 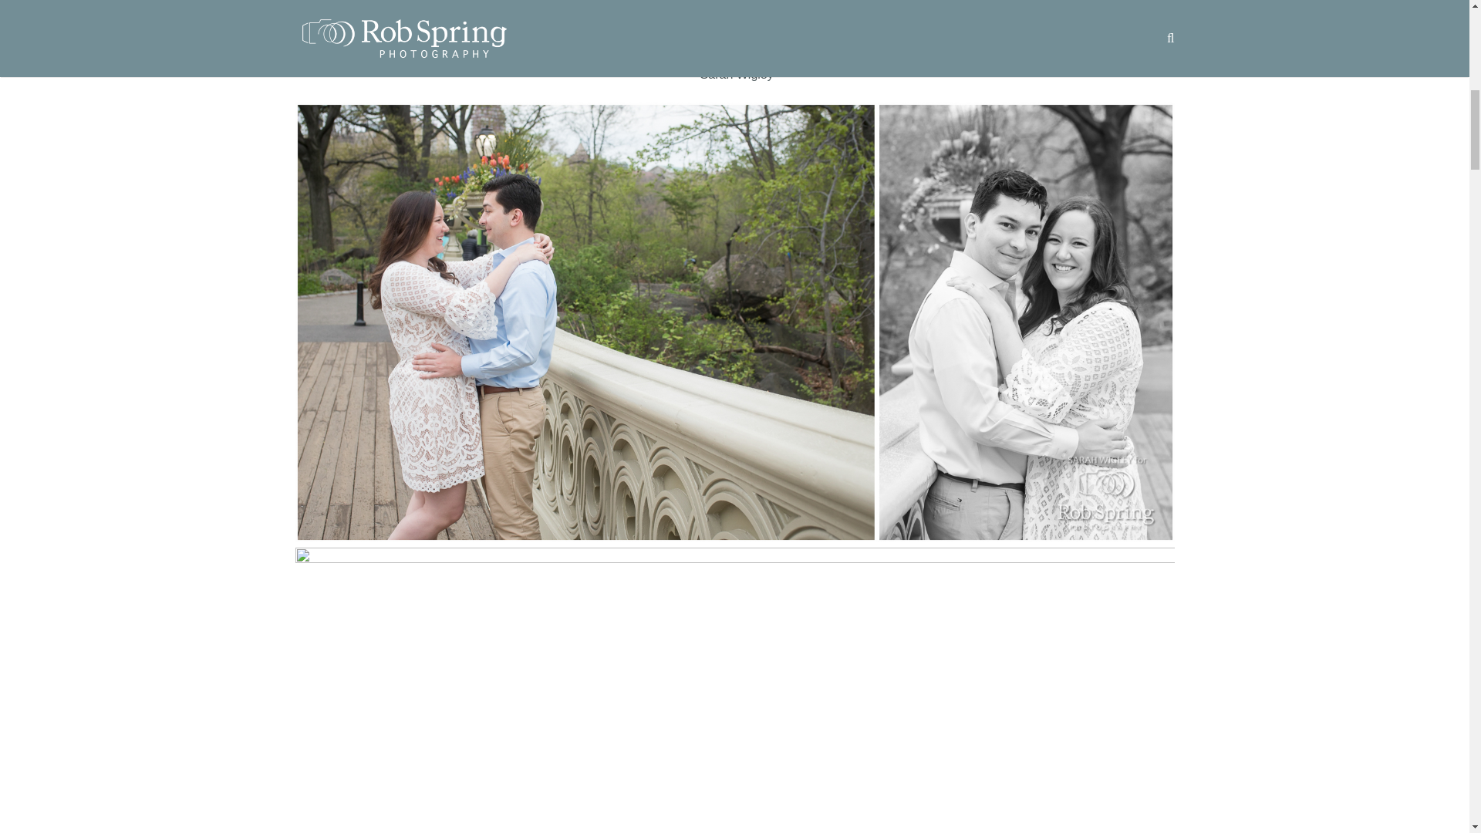 I want to click on Back to top, so click(x=1438, y=23).